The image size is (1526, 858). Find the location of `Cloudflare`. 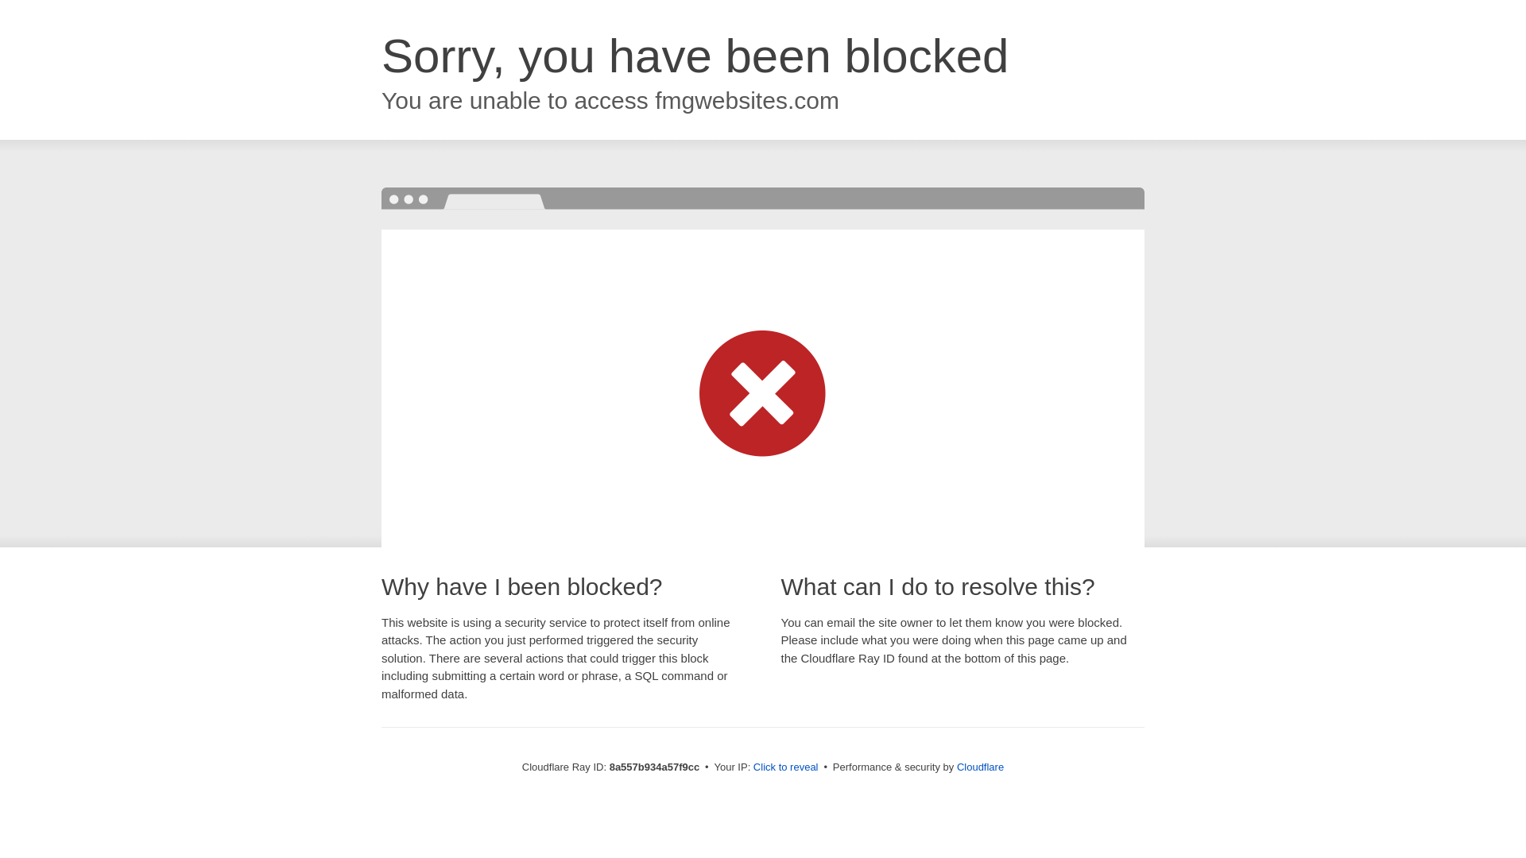

Cloudflare is located at coordinates (980, 767).